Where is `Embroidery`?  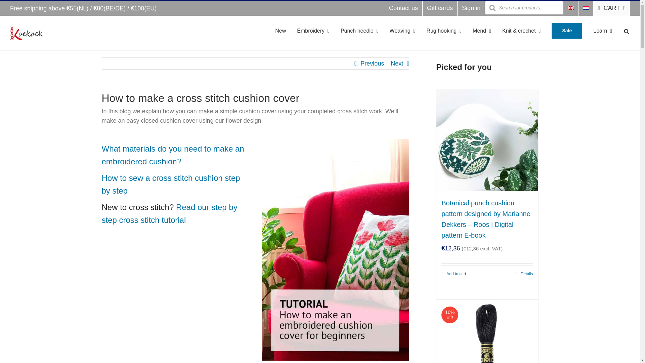 Embroidery is located at coordinates (313, 30).